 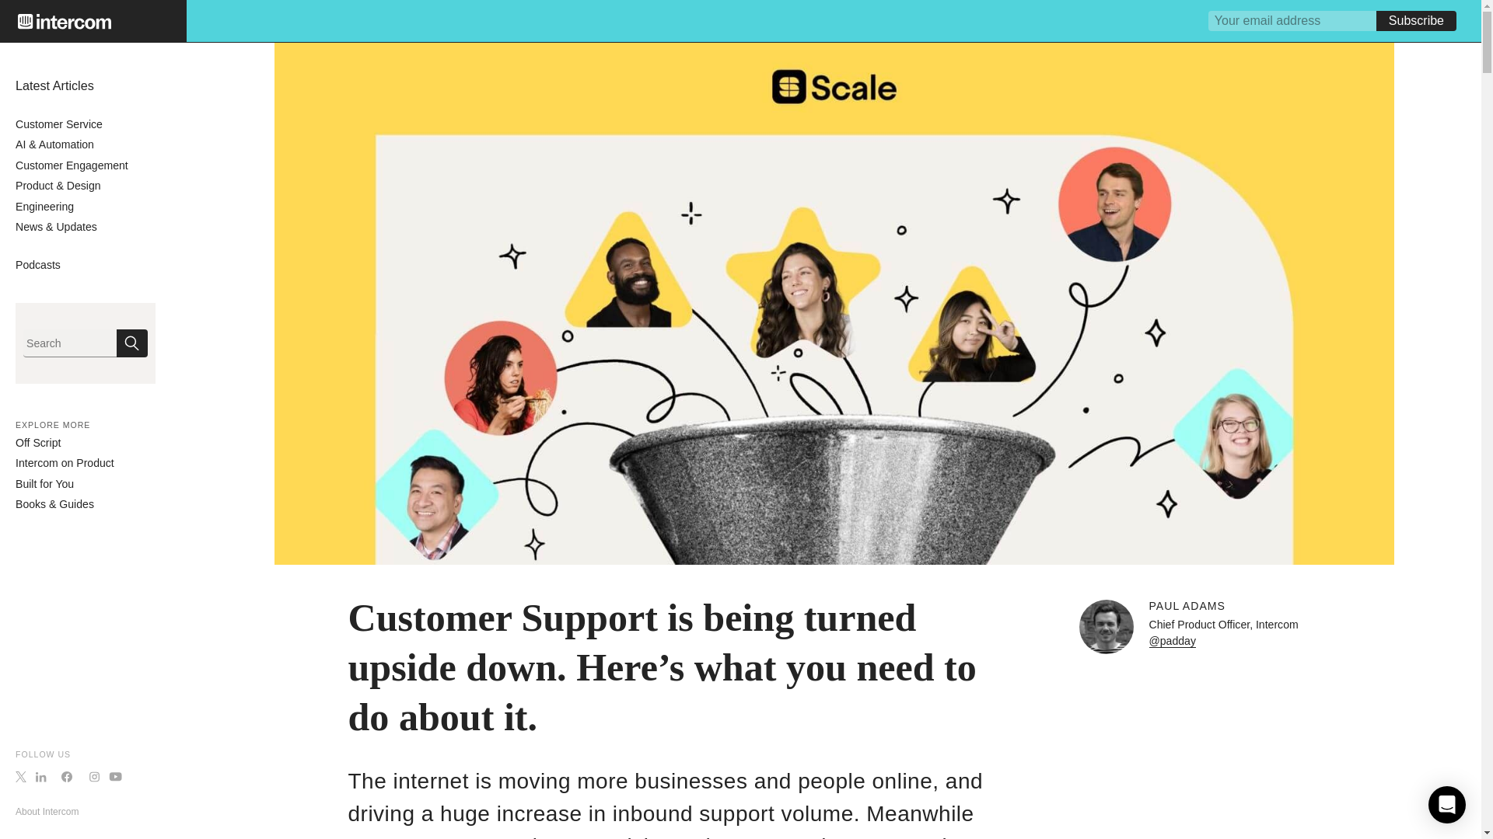 What do you see at coordinates (40, 776) in the screenshot?
I see `LinkedInLinkedIn Icon` at bounding box center [40, 776].